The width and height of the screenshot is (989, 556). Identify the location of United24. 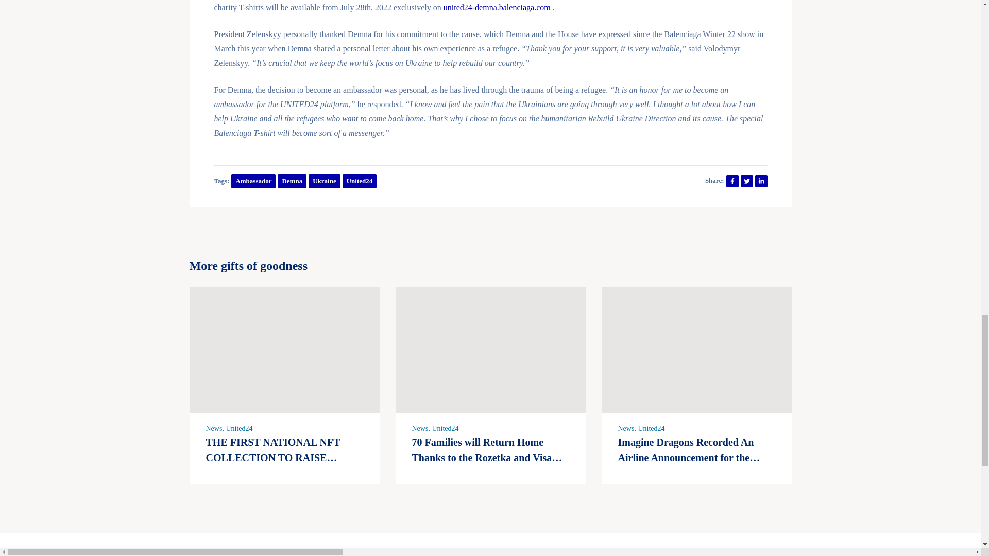
(445, 428).